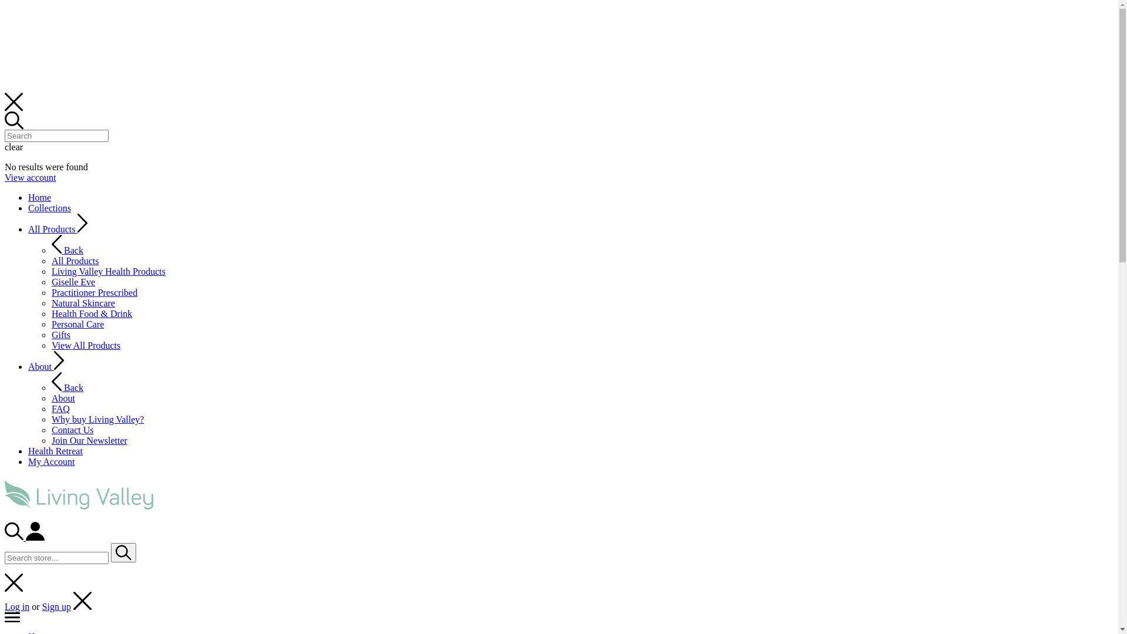  What do you see at coordinates (89, 440) in the screenshot?
I see `Join Our Newsletter` at bounding box center [89, 440].